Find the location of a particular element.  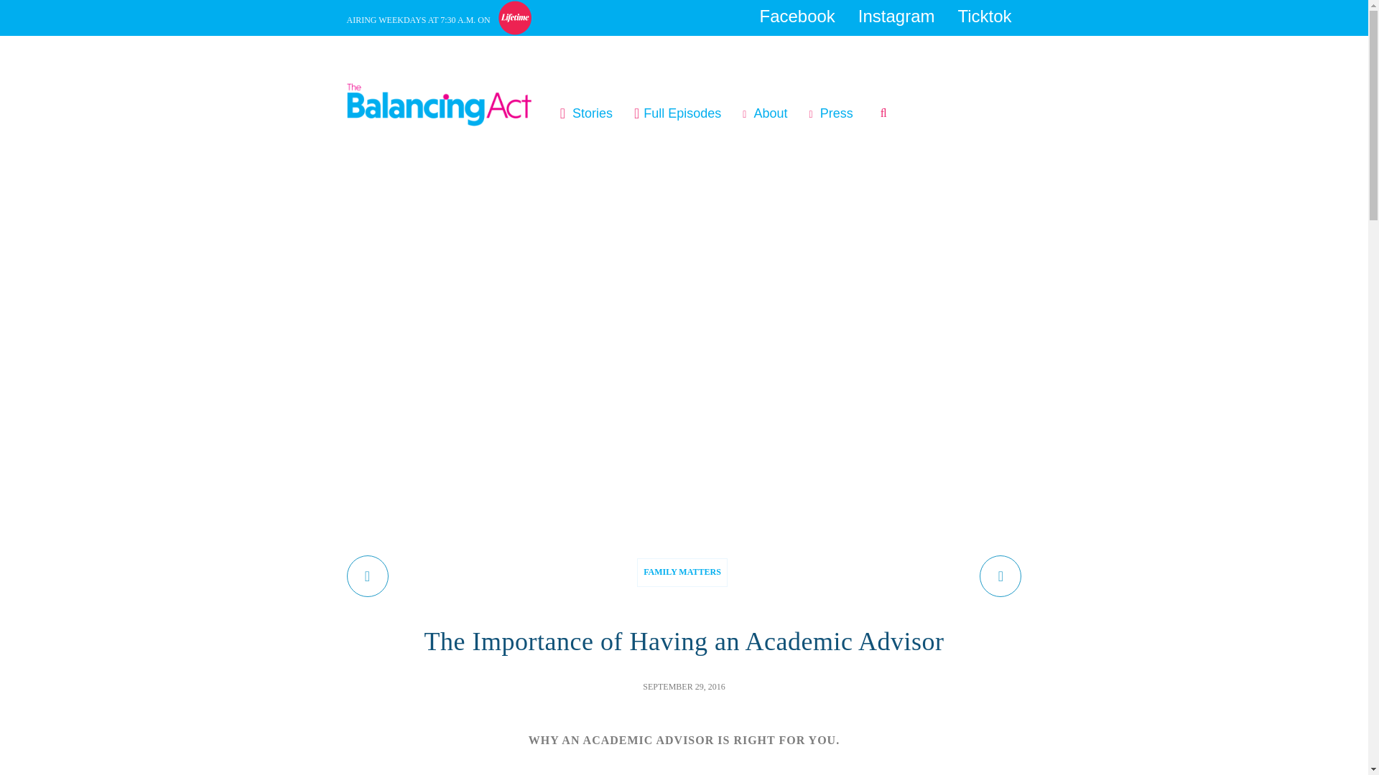

Full Episodes is located at coordinates (684, 113).